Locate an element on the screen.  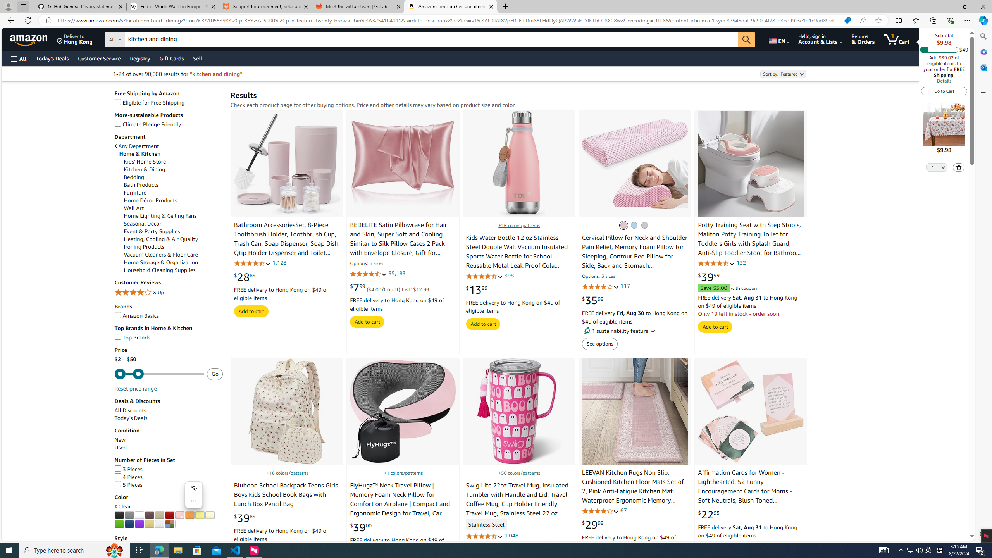
Registry is located at coordinates (139, 58).